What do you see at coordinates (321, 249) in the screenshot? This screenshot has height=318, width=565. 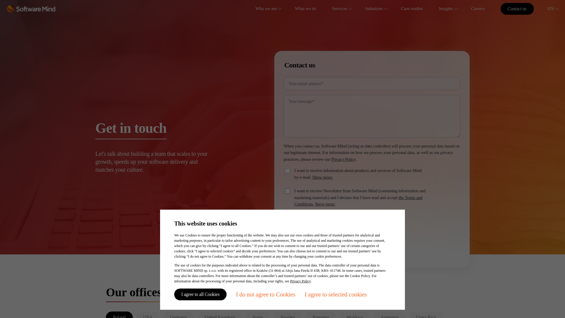 I see `reCAPTCHA` at bounding box center [321, 249].